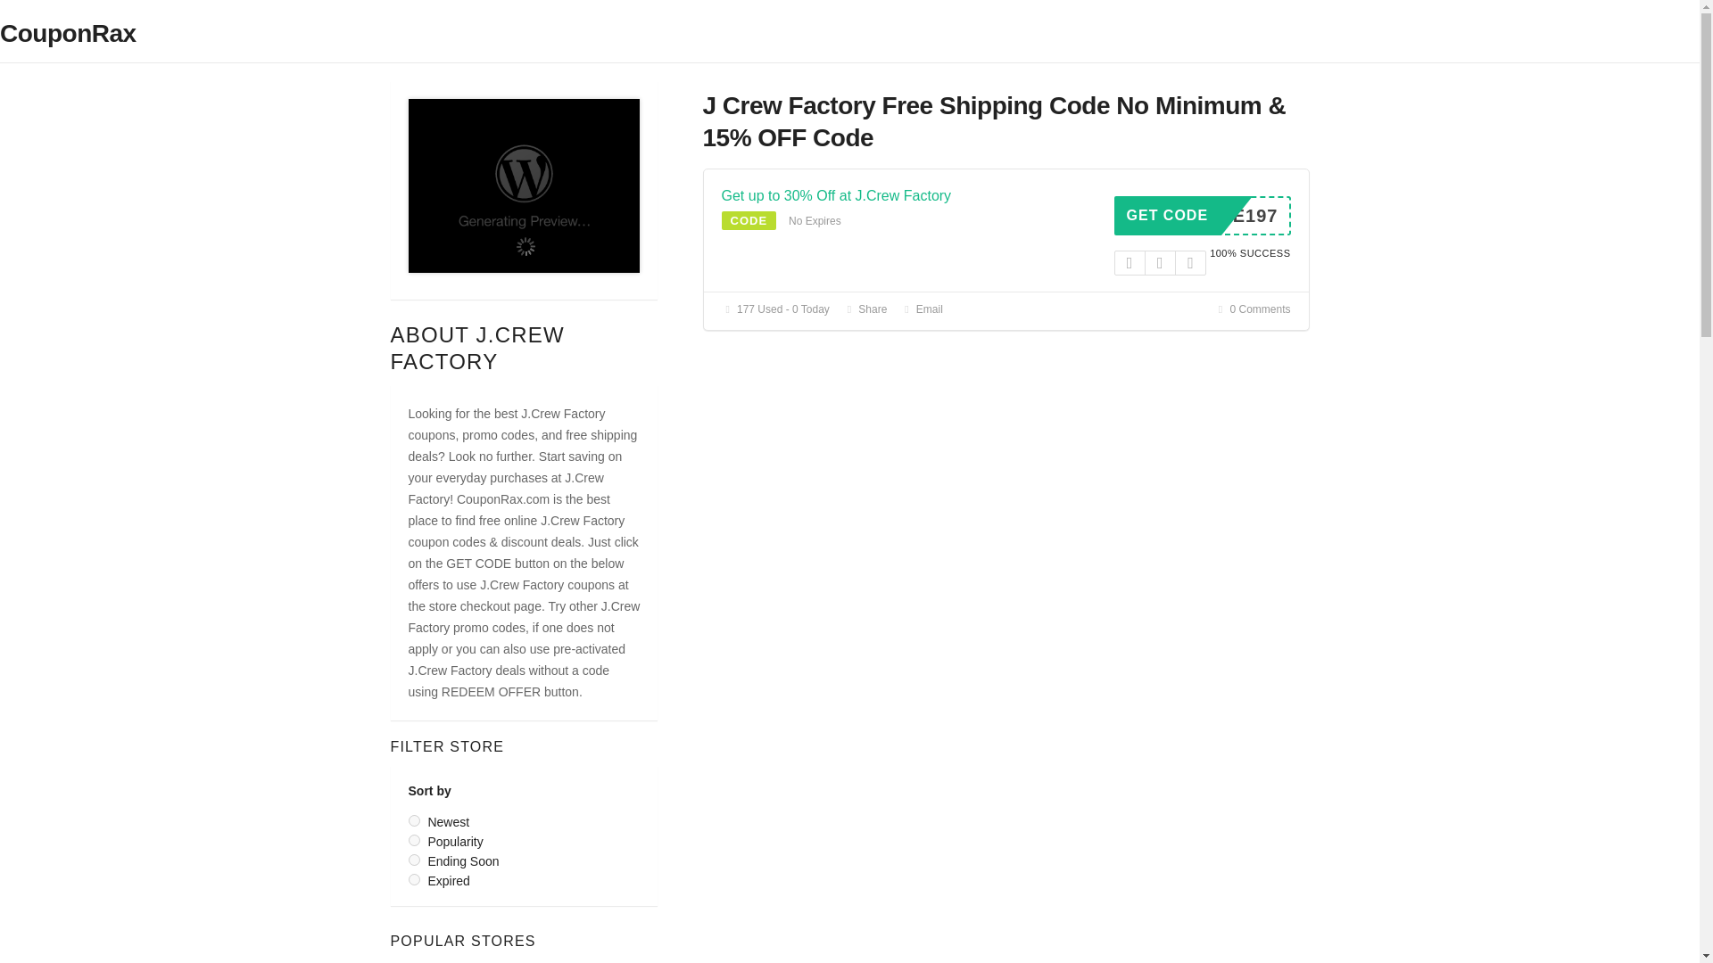  I want to click on ending-soon, so click(414, 860).